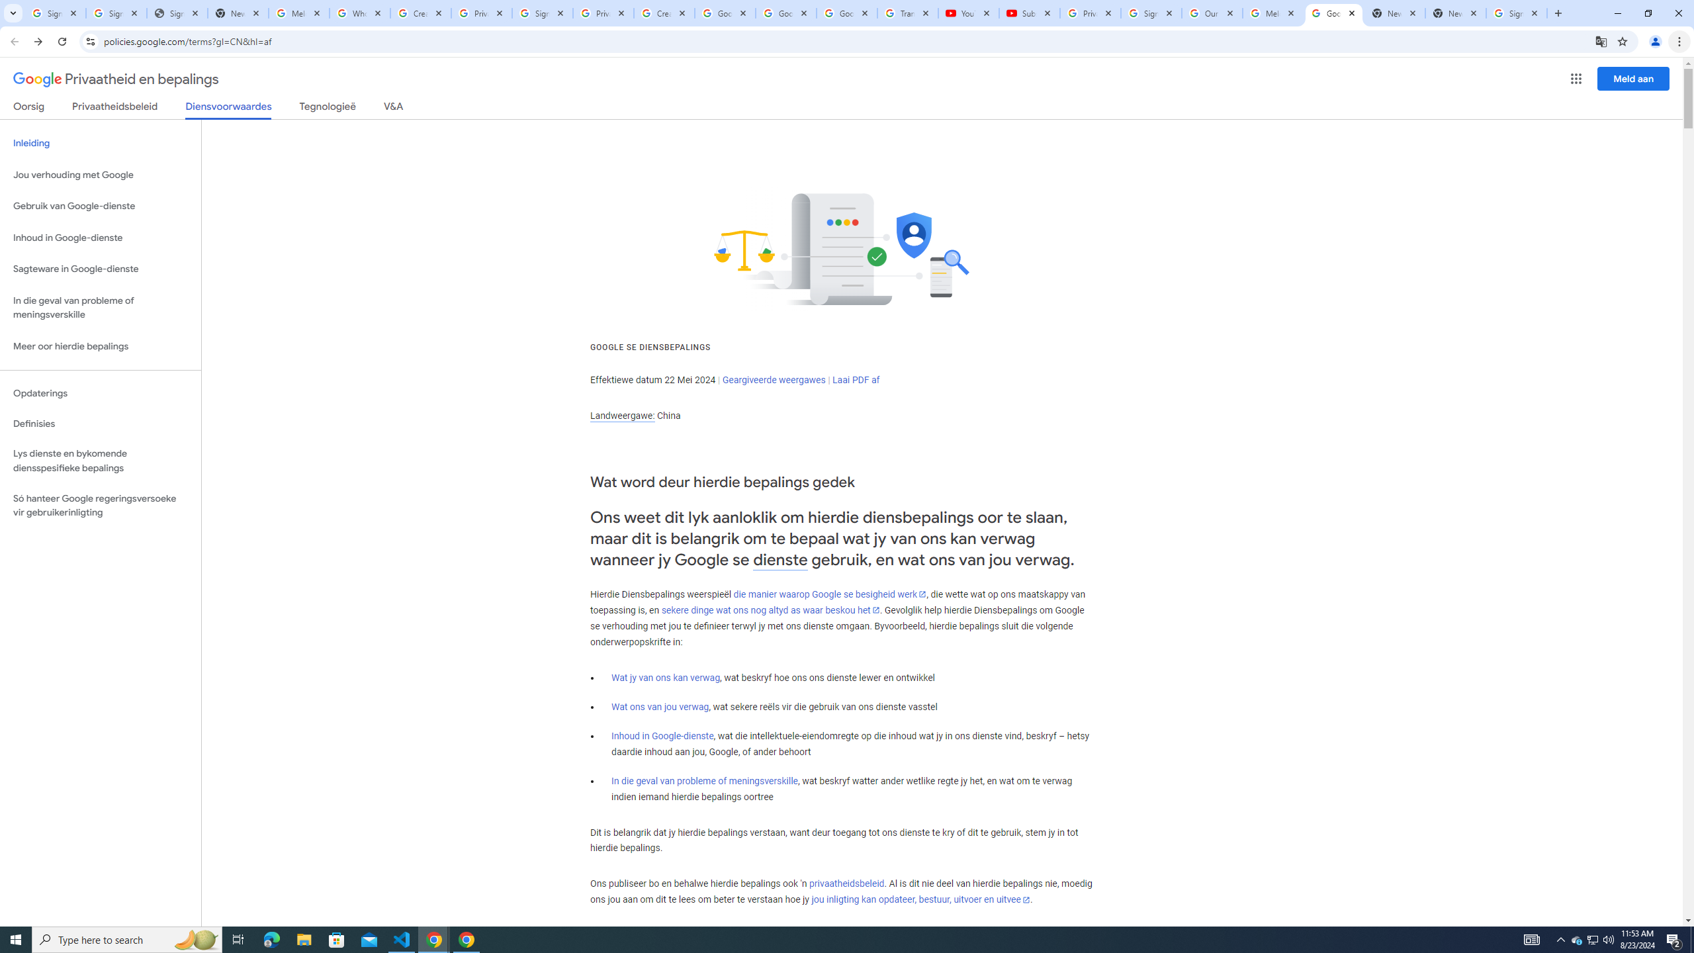  I want to click on Create your Google Account, so click(664, 13).